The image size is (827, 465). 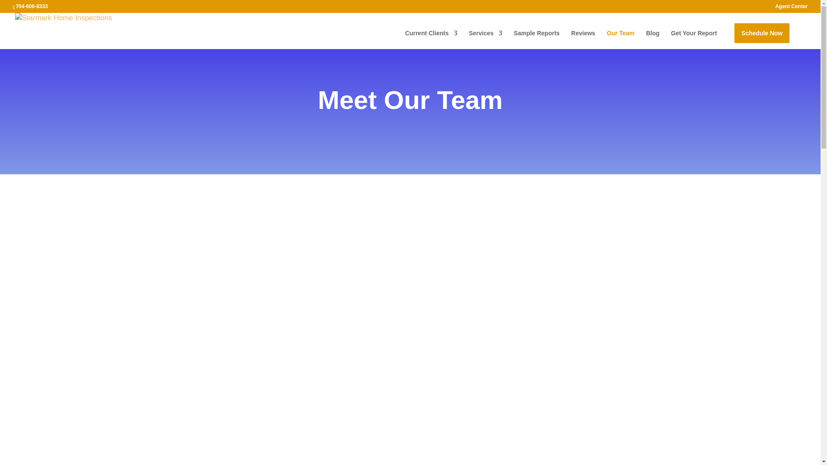 I want to click on Agent Center, so click(x=792, y=8).